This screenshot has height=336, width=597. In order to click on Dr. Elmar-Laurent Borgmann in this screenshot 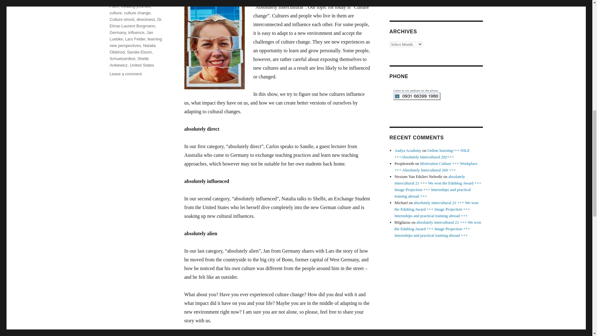, I will do `click(136, 22)`.